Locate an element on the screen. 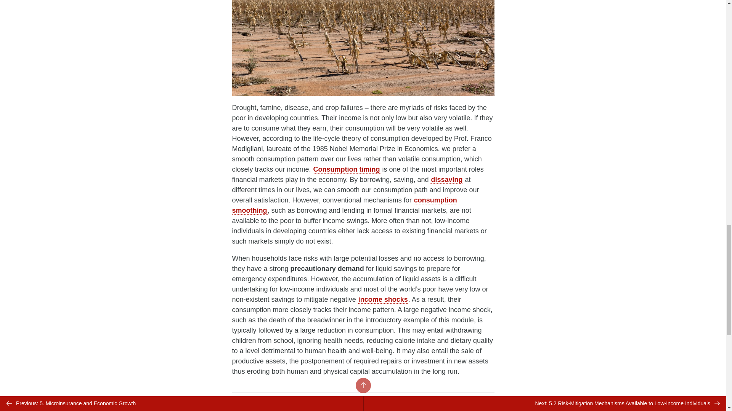 This screenshot has width=732, height=411. income shocks is located at coordinates (383, 299).